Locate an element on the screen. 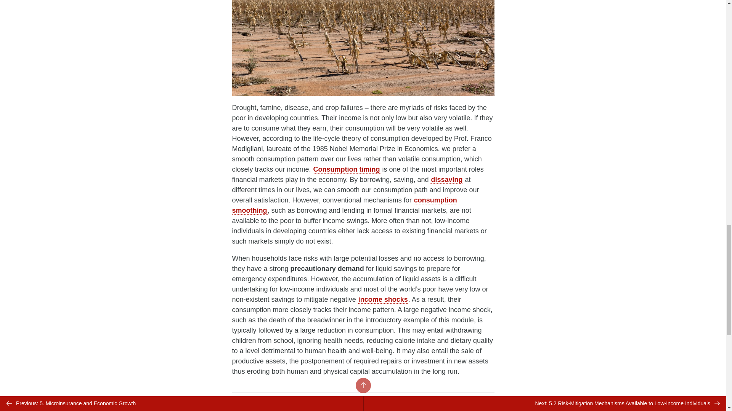 This screenshot has width=732, height=411. income shocks is located at coordinates (383, 299).